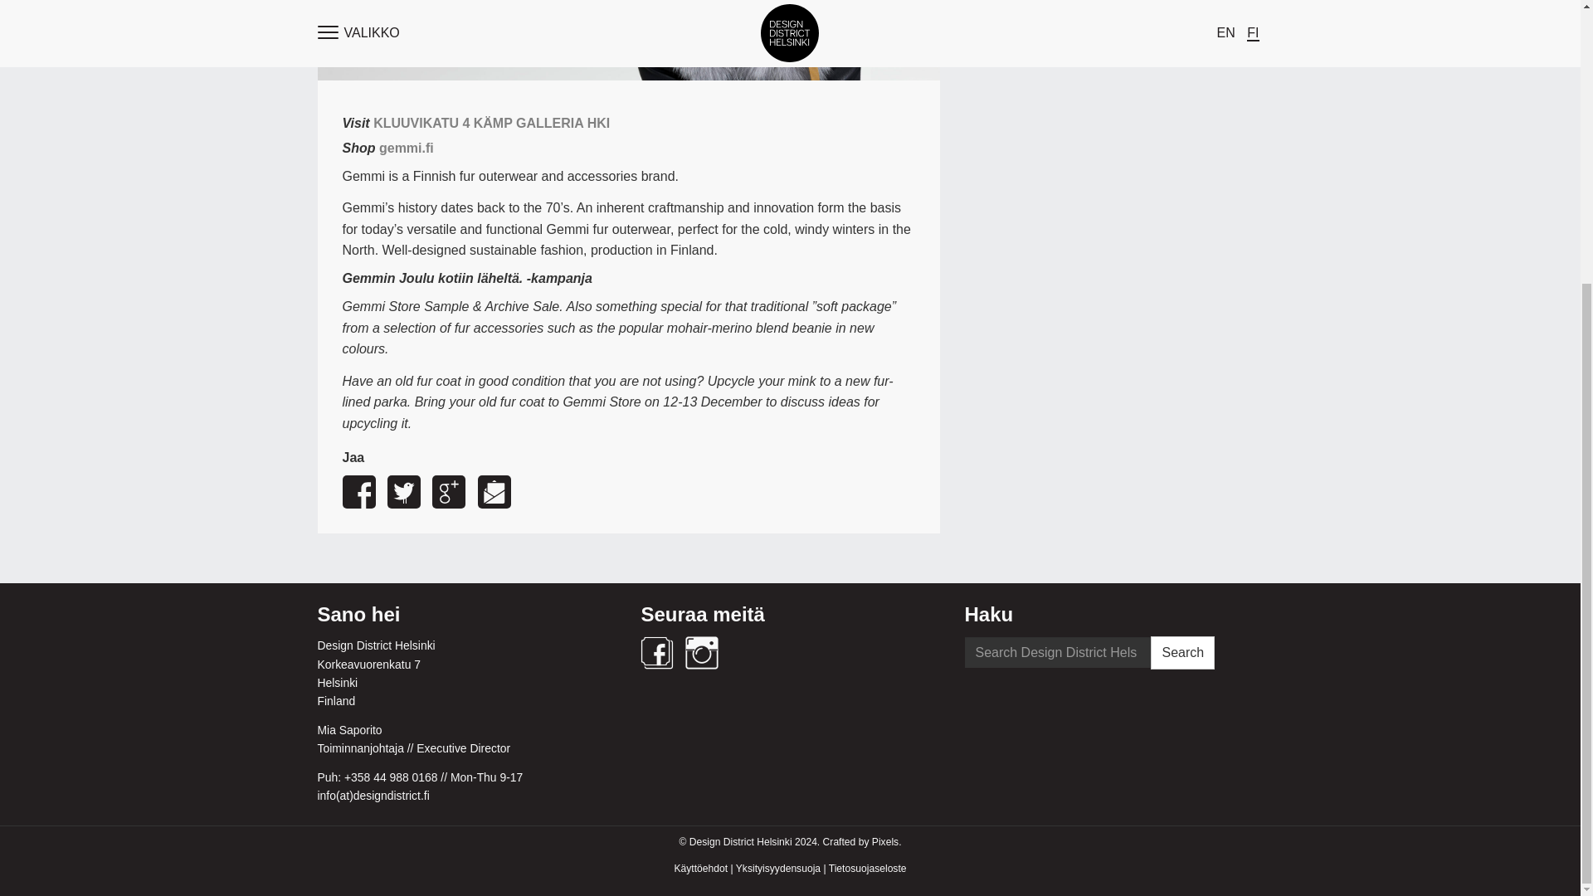  Describe the element at coordinates (1181, 652) in the screenshot. I see `Search` at that location.